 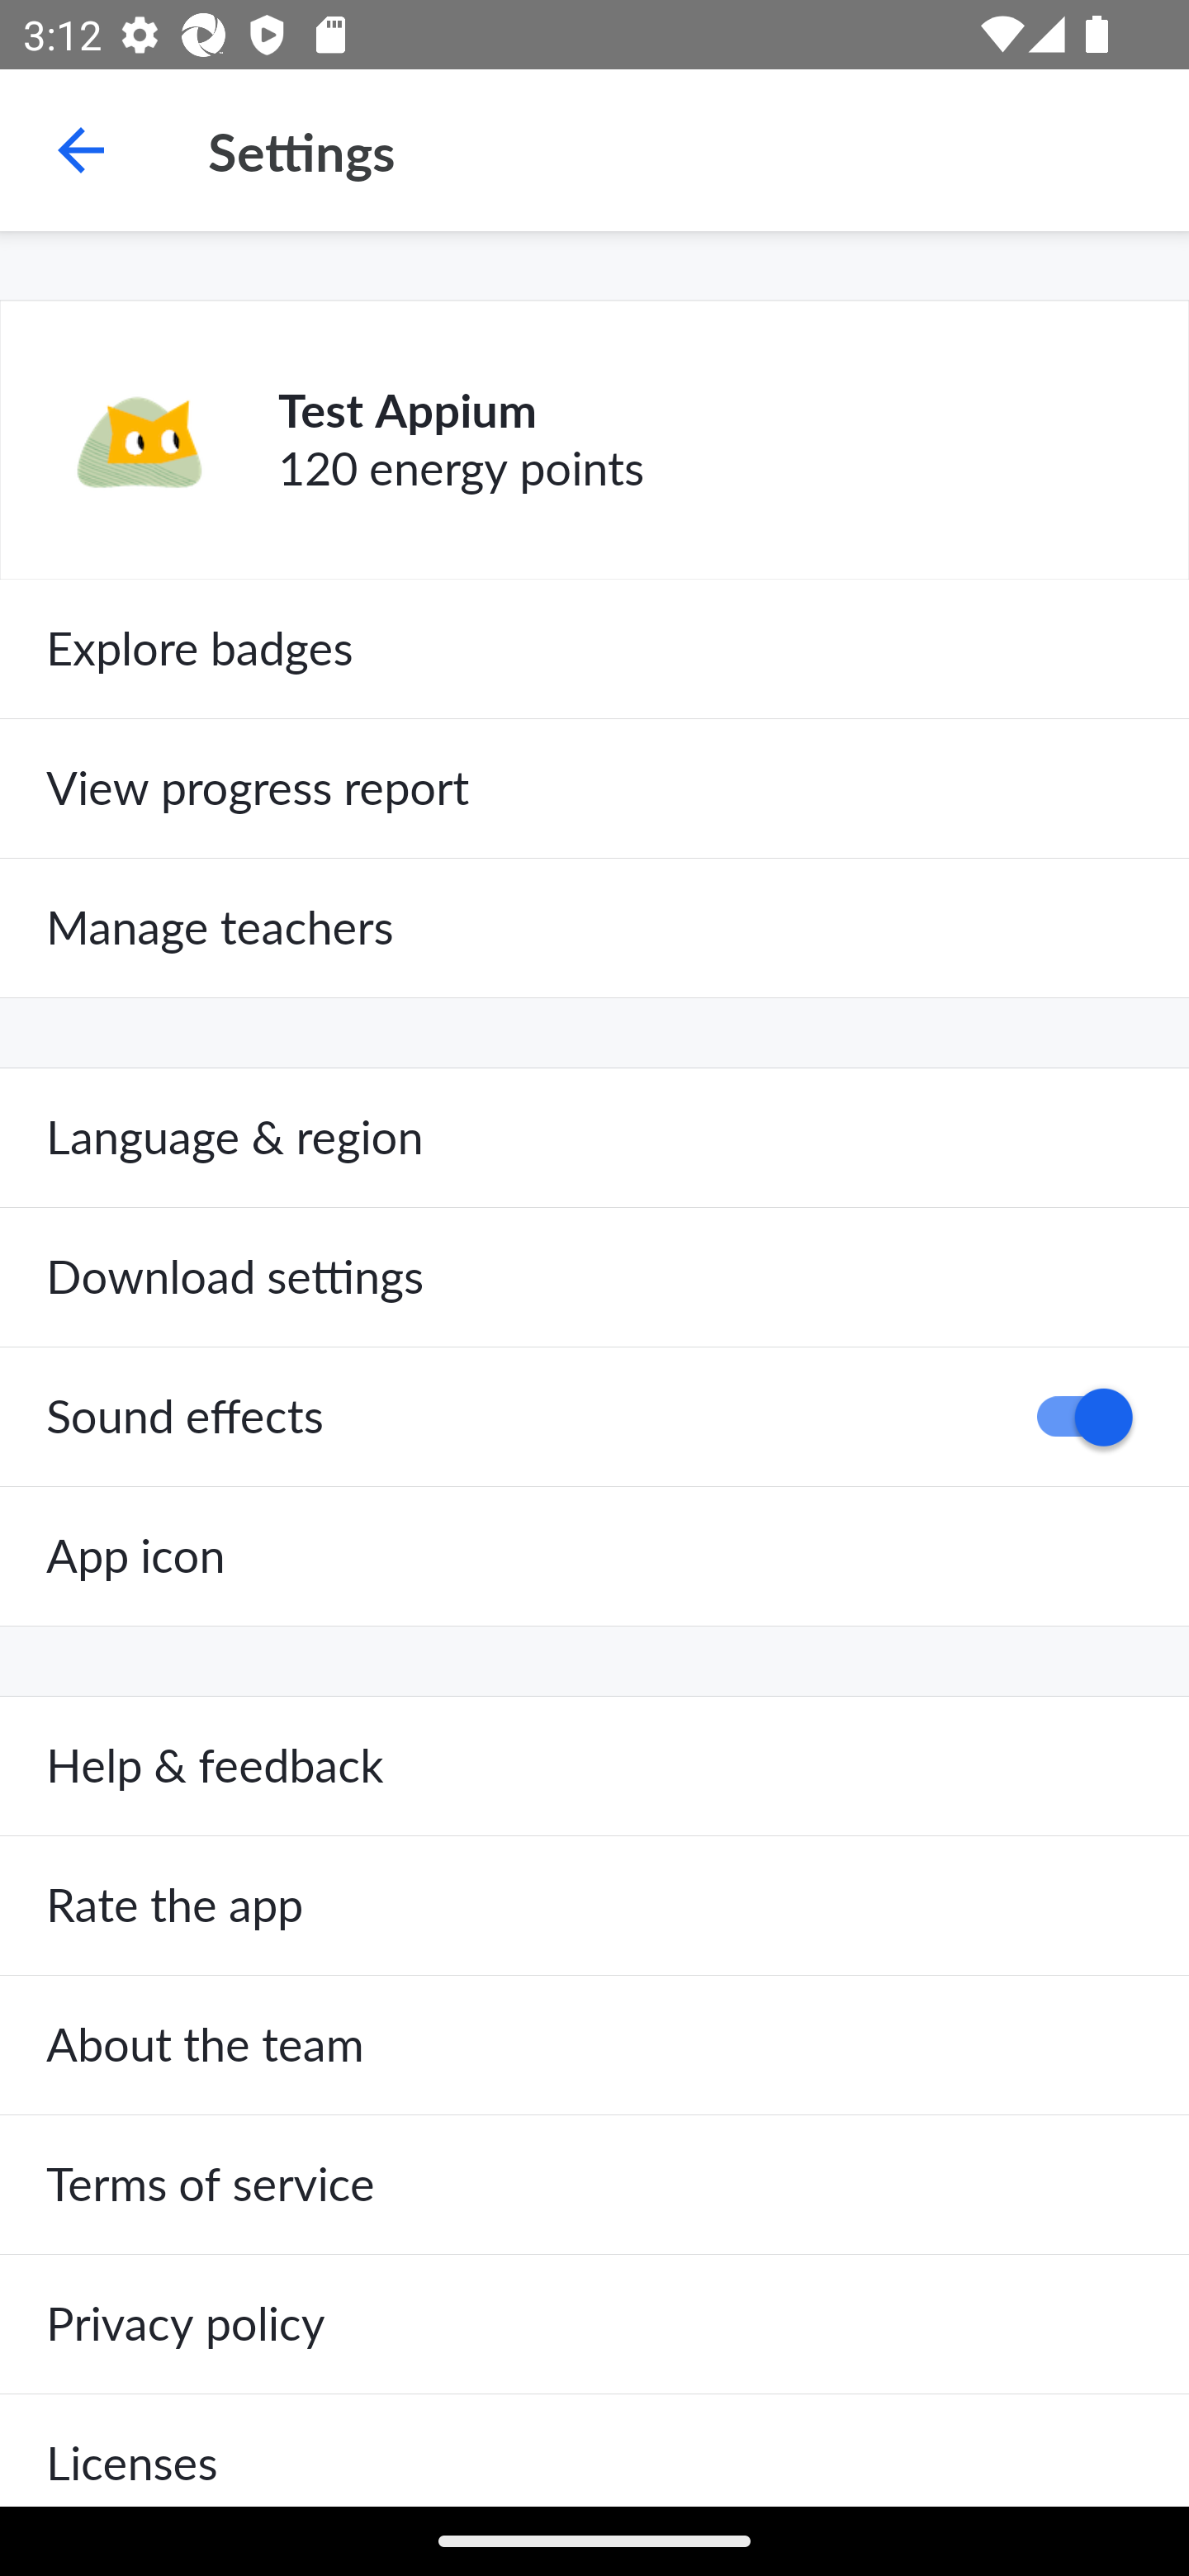 I want to click on Privacy policy, so click(x=594, y=2323).